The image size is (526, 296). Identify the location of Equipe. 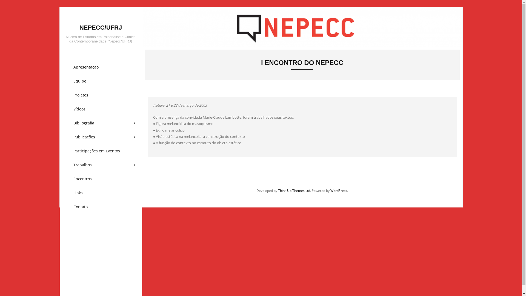
(101, 81).